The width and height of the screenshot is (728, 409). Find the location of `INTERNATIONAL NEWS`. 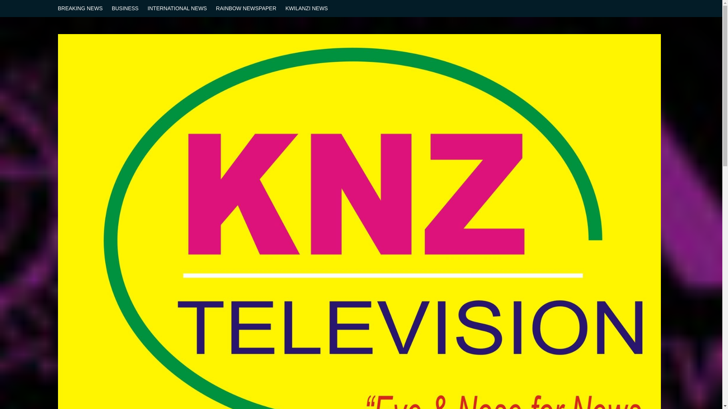

INTERNATIONAL NEWS is located at coordinates (177, 8).